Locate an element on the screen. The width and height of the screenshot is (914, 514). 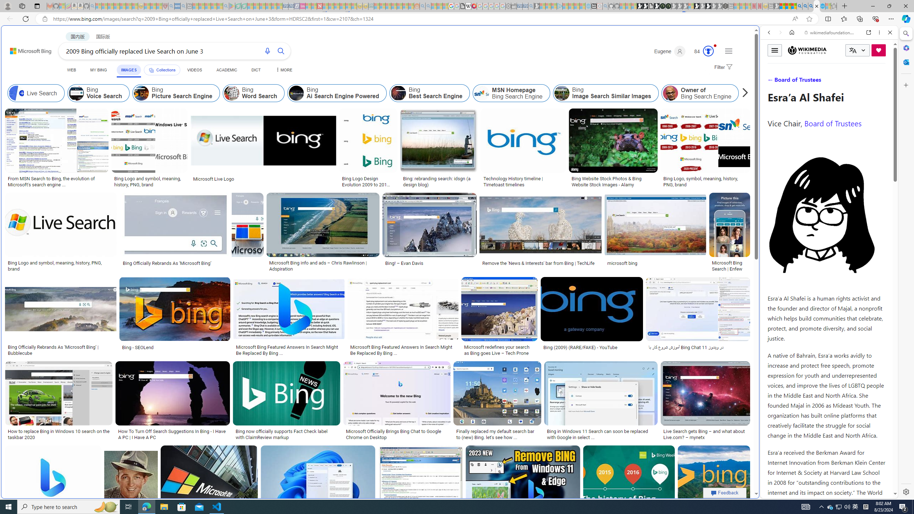
Navegadores y Buscadores timeline | Timetoast timelinesSave is located at coordinates (713, 486).